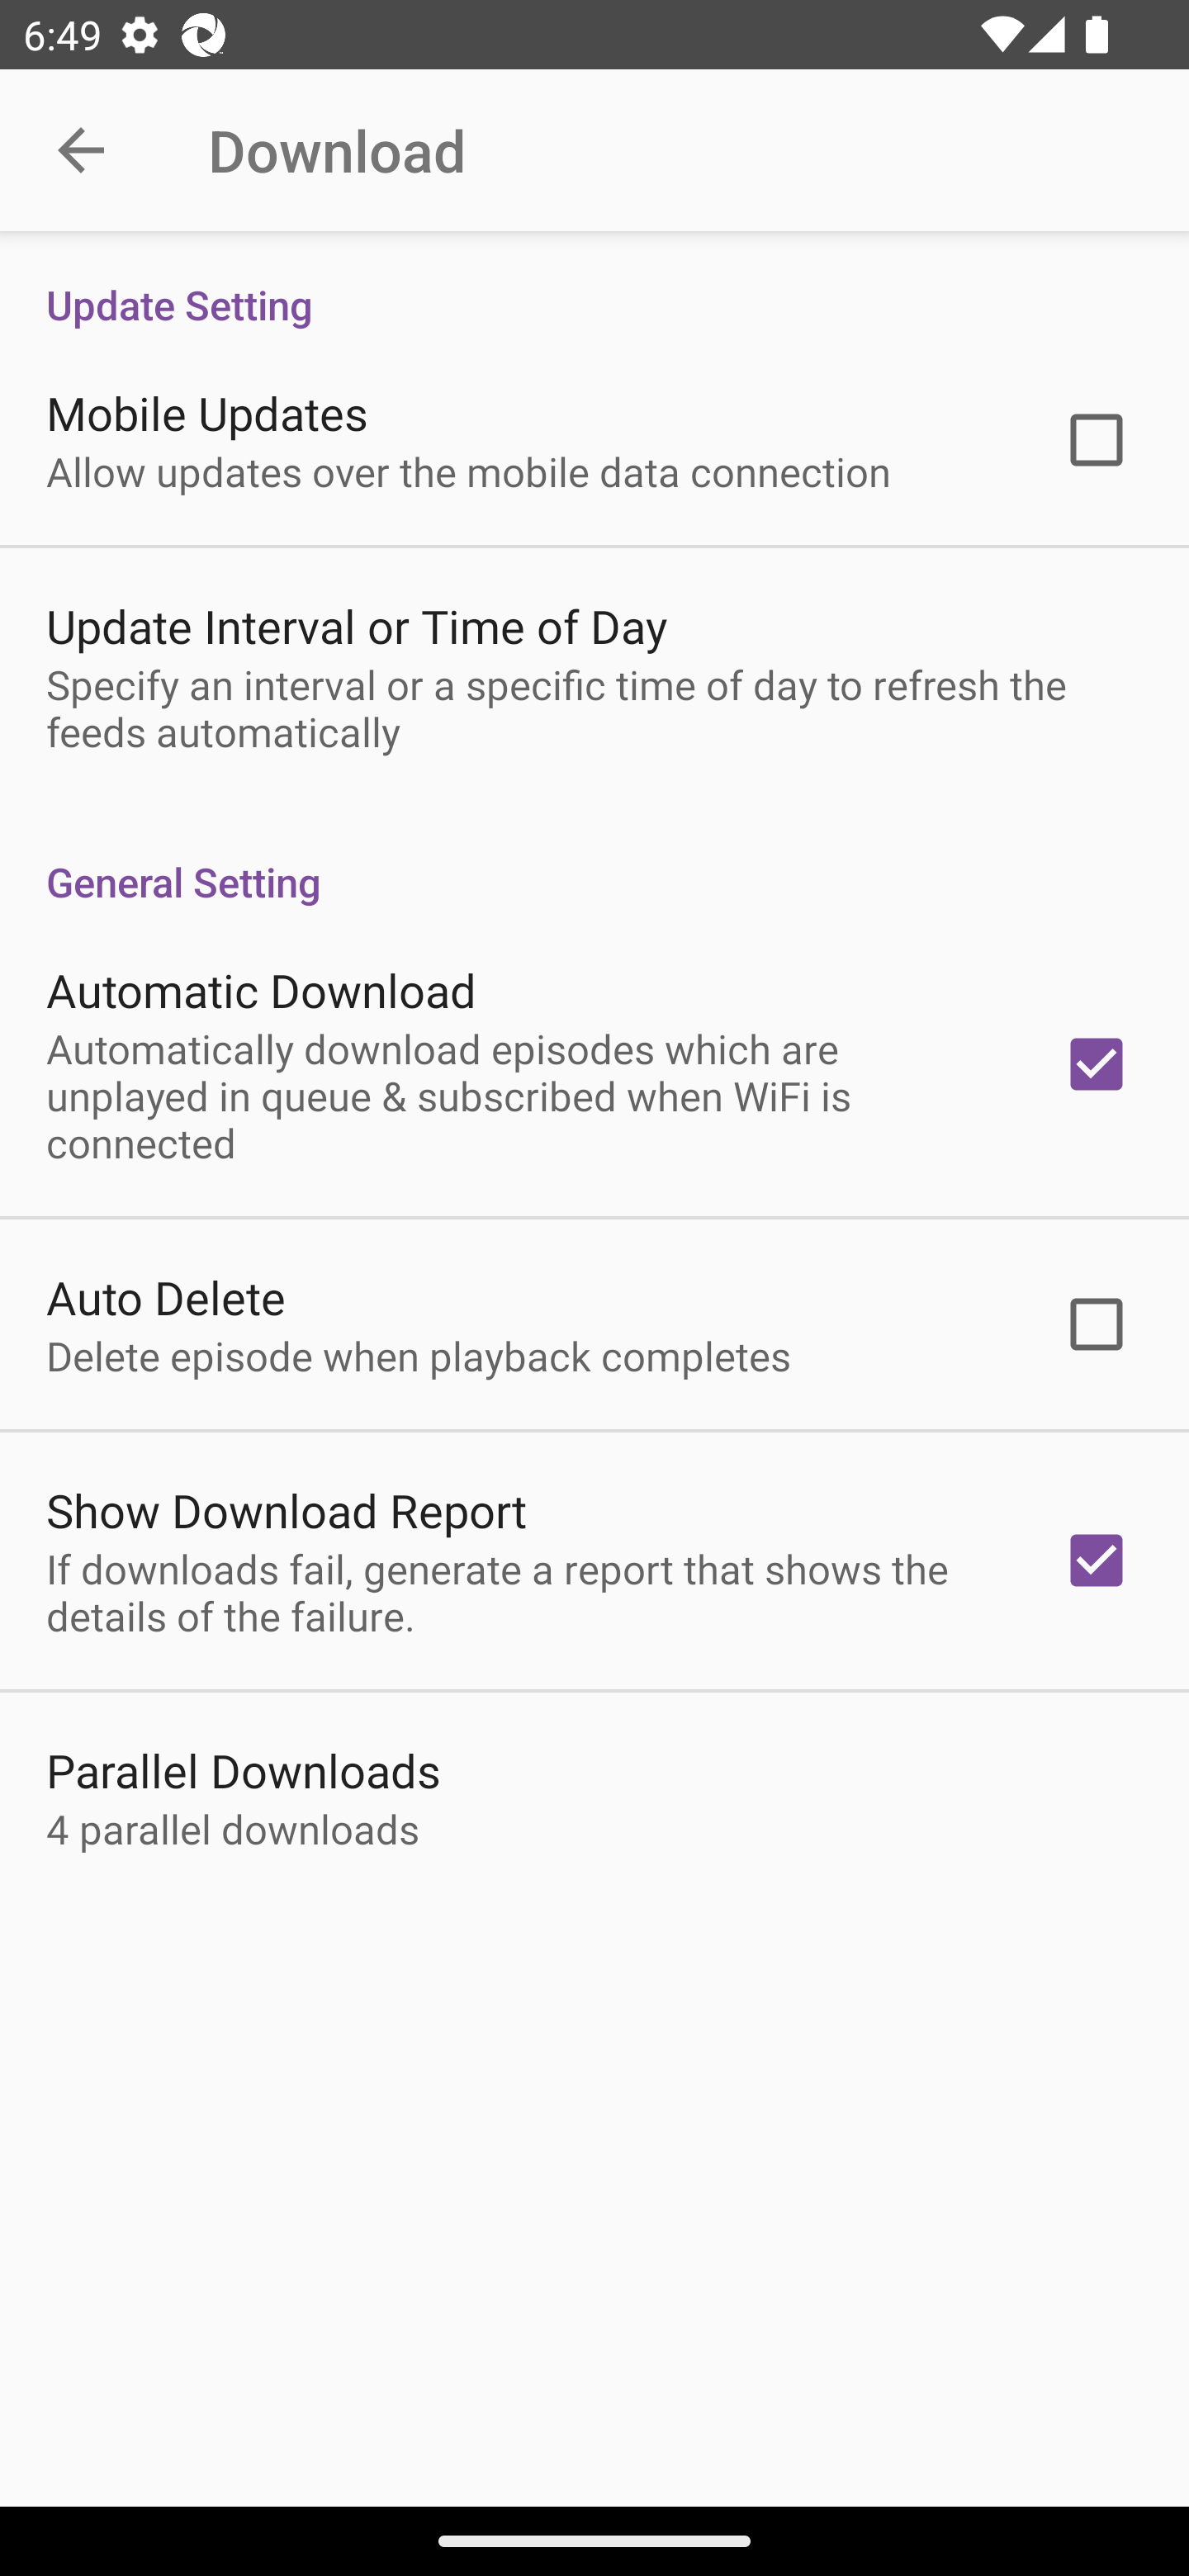 This screenshot has height=2576, width=1189. What do you see at coordinates (594, 1324) in the screenshot?
I see `Auto Delete Delete episode when playback completes` at bounding box center [594, 1324].